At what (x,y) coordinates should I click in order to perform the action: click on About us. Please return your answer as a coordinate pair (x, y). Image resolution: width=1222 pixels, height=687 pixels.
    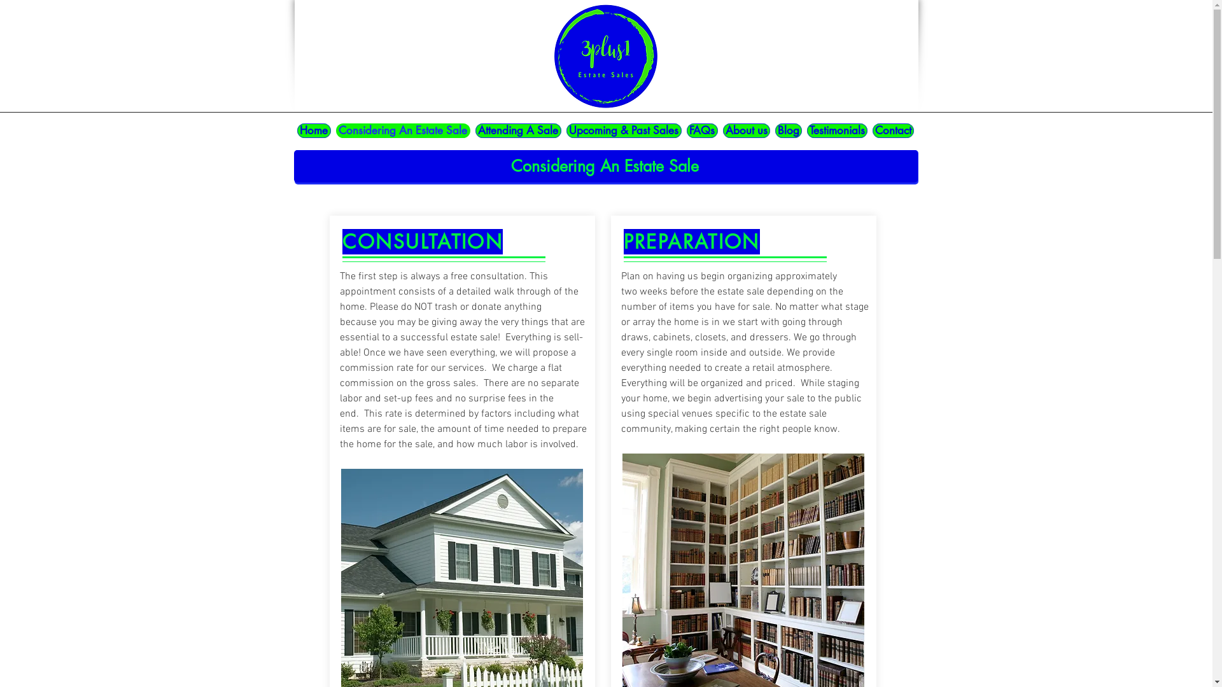
    Looking at the image, I should click on (747, 131).